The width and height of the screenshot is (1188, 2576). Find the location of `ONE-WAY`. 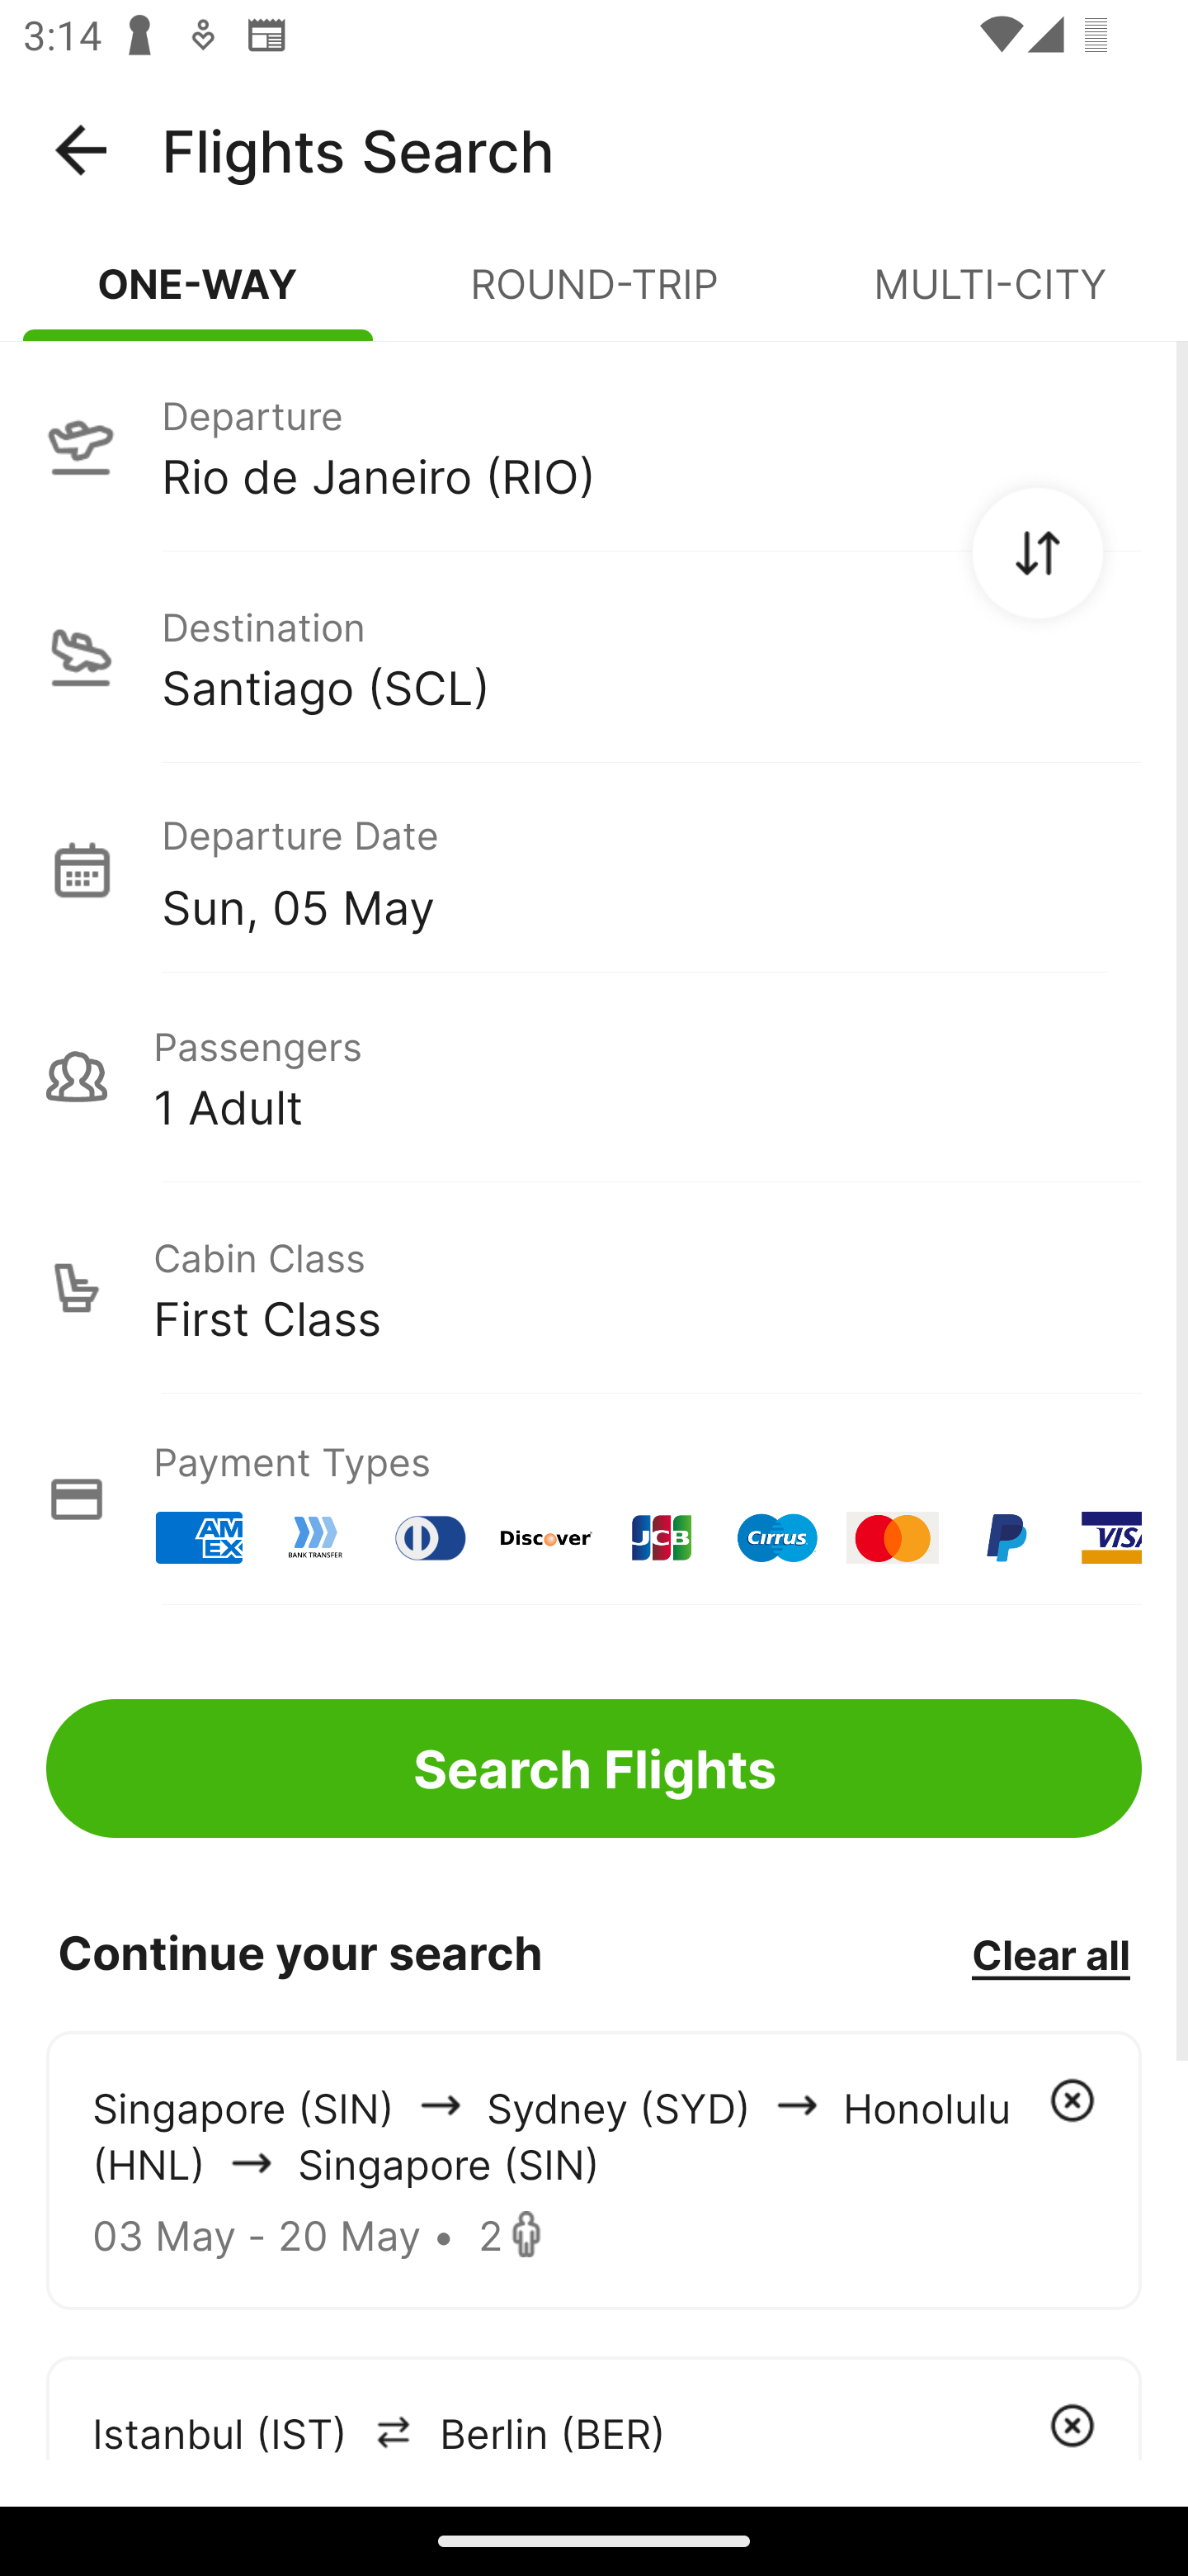

ONE-WAY is located at coordinates (198, 297).